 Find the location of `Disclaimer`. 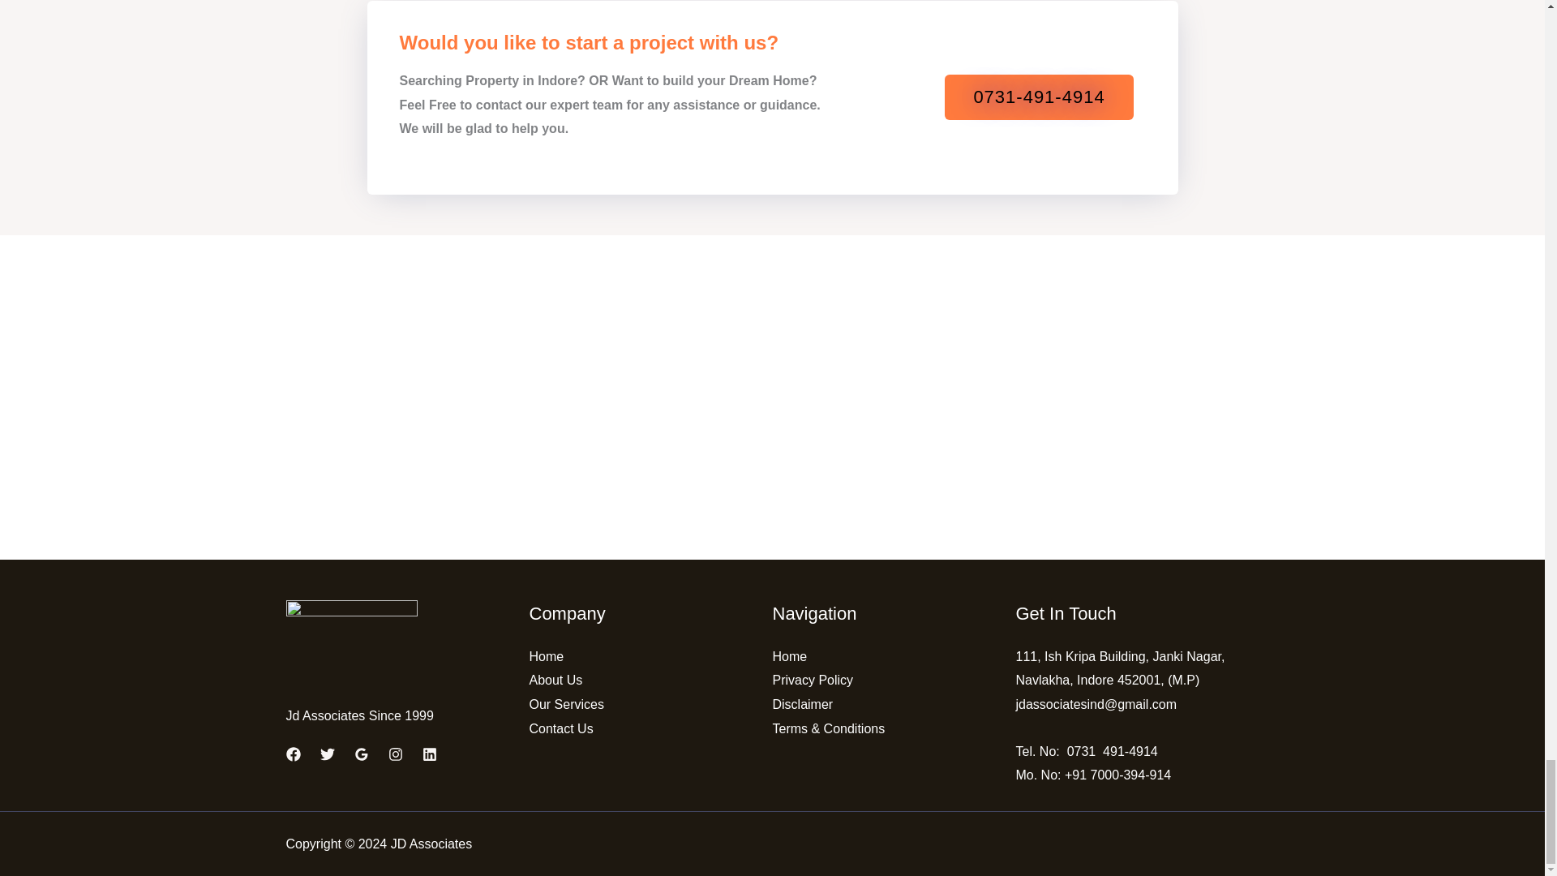

Disclaimer is located at coordinates (803, 704).